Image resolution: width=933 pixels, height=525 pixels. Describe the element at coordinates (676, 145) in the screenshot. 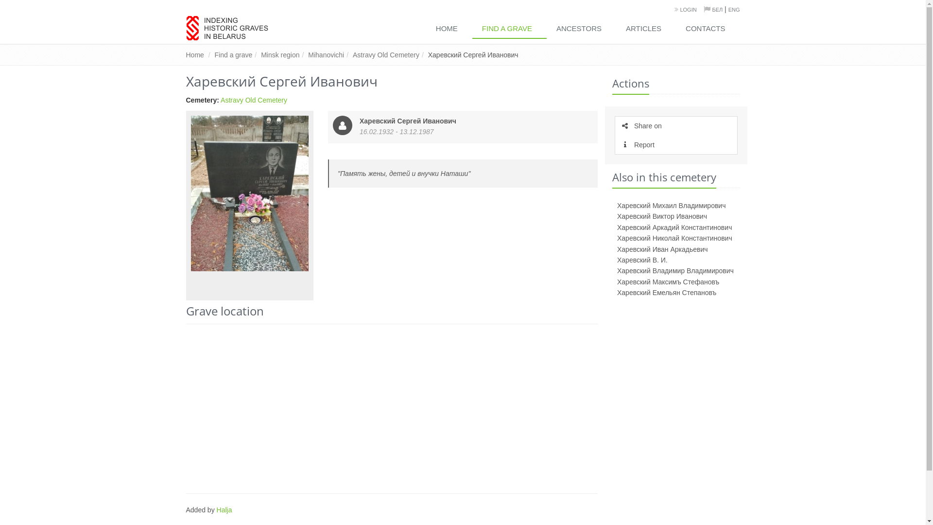

I see `Report` at that location.